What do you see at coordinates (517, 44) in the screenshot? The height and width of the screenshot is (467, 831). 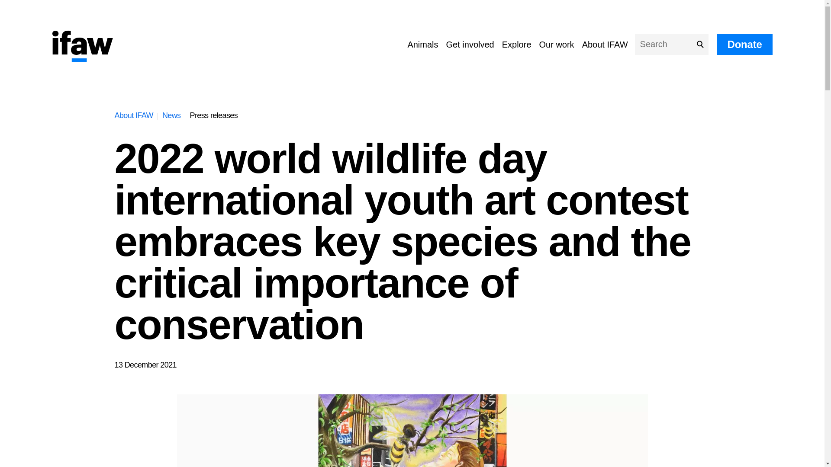 I see `Explore` at bounding box center [517, 44].